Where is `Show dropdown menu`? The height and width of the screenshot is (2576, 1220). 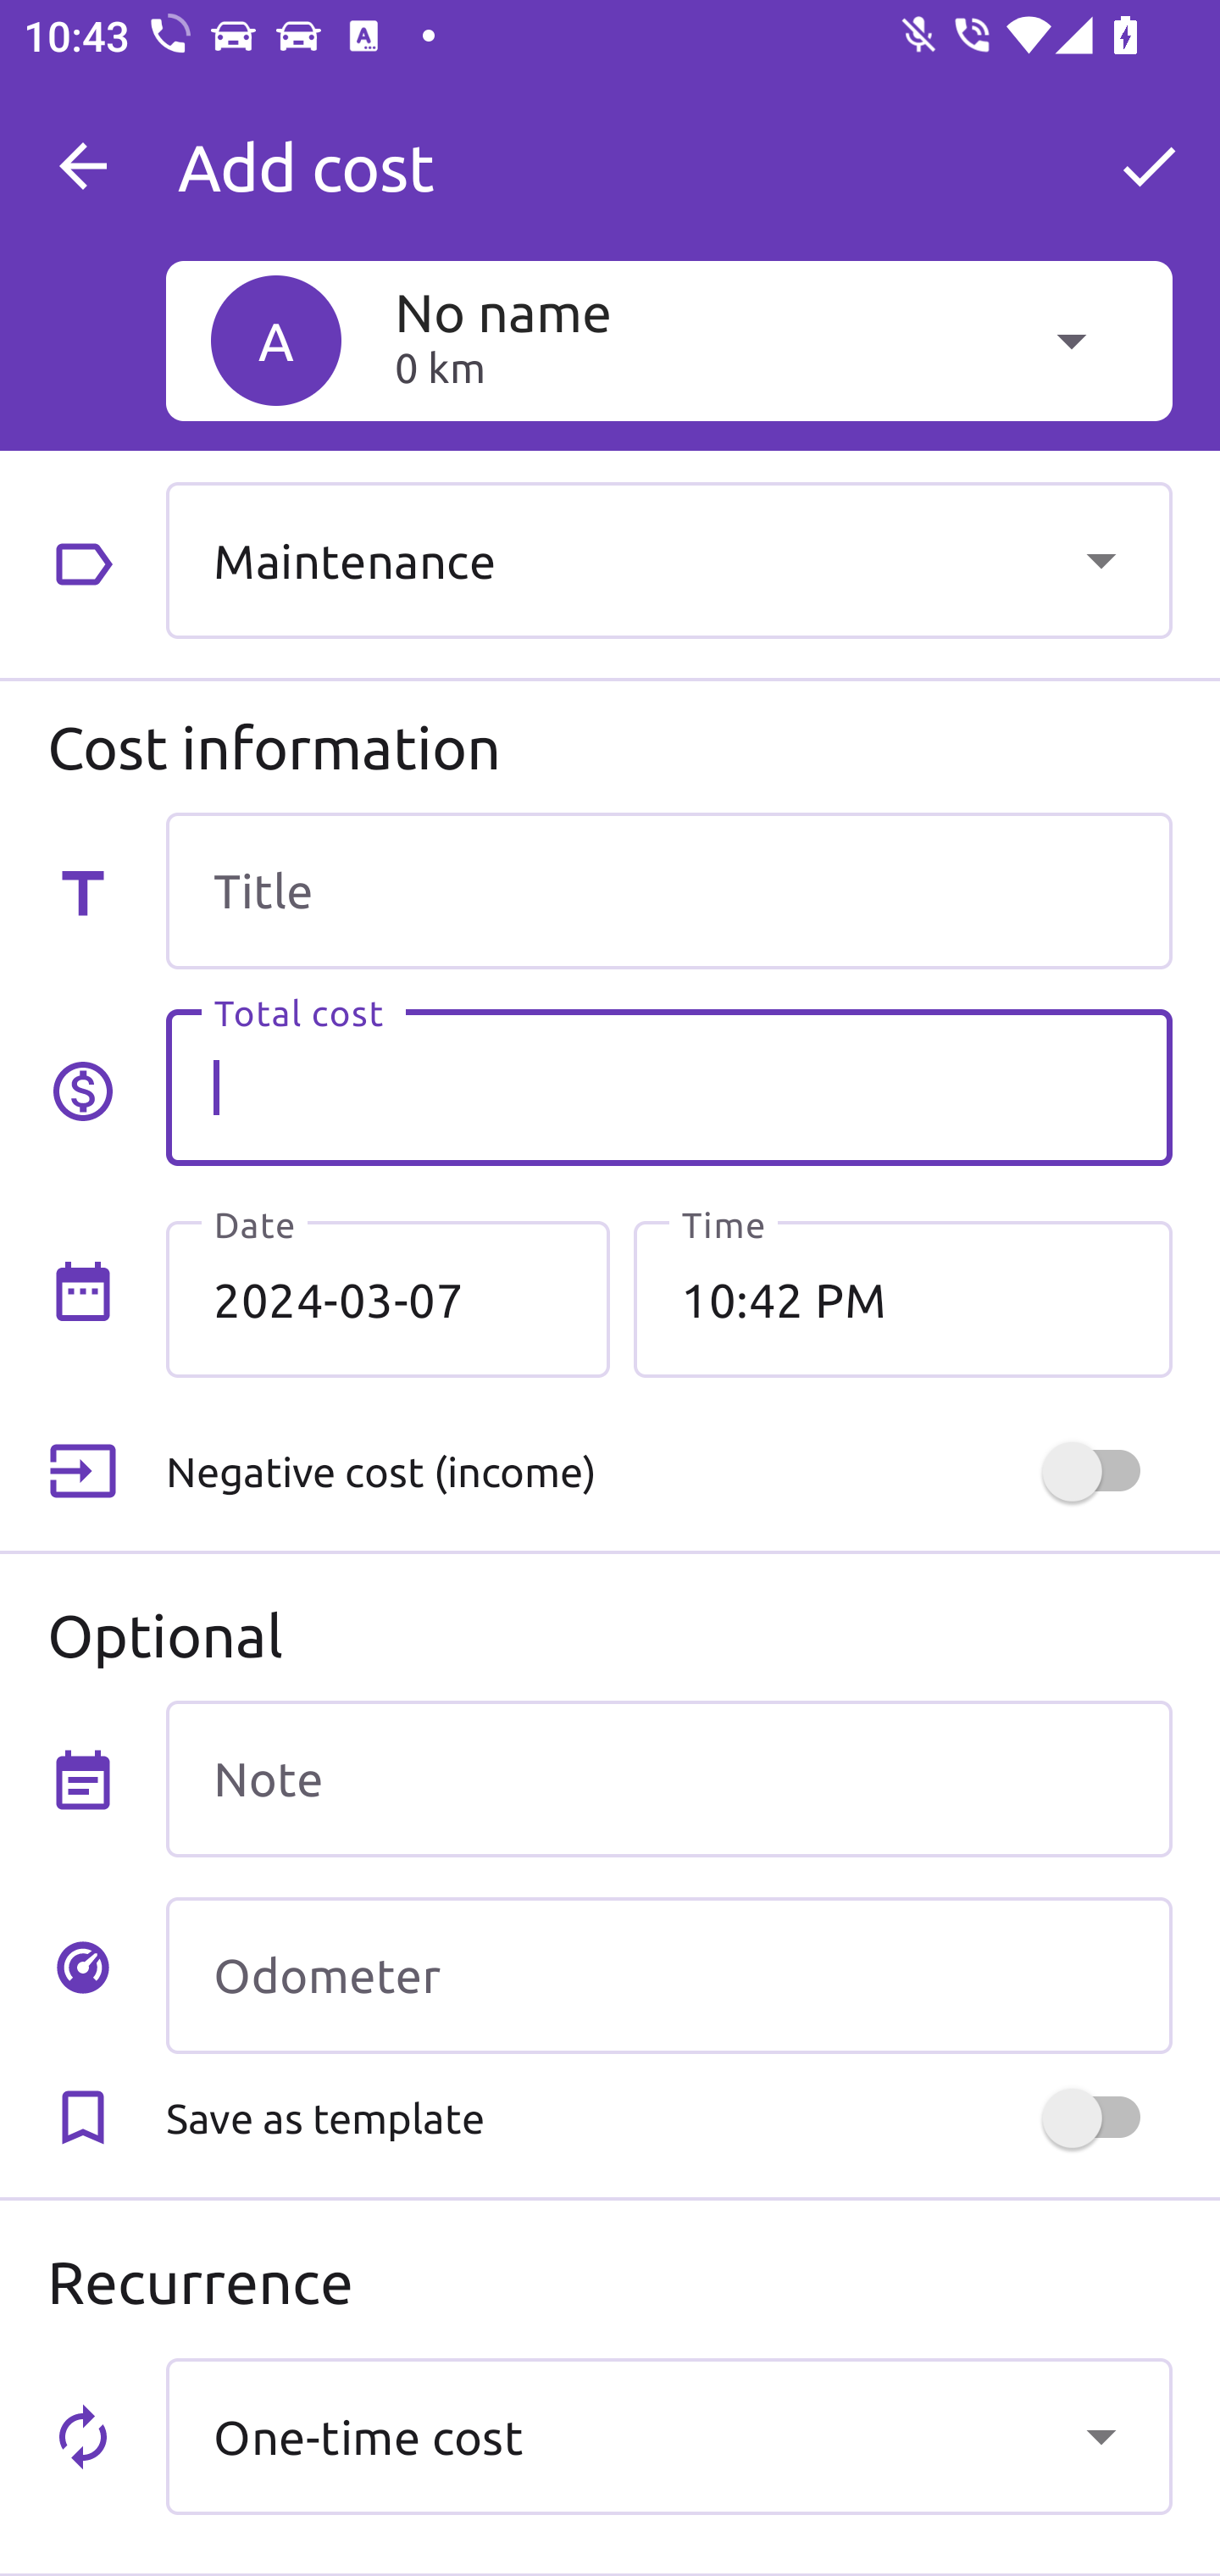 Show dropdown menu is located at coordinates (1101, 2435).